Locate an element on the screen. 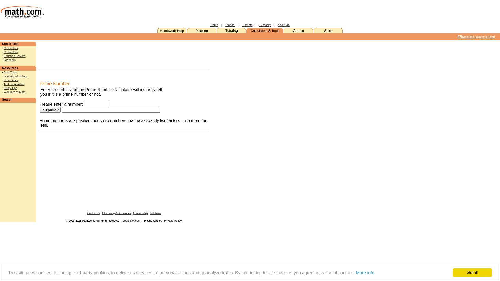 The width and height of the screenshot is (500, 281). Calculators is located at coordinates (11, 48).